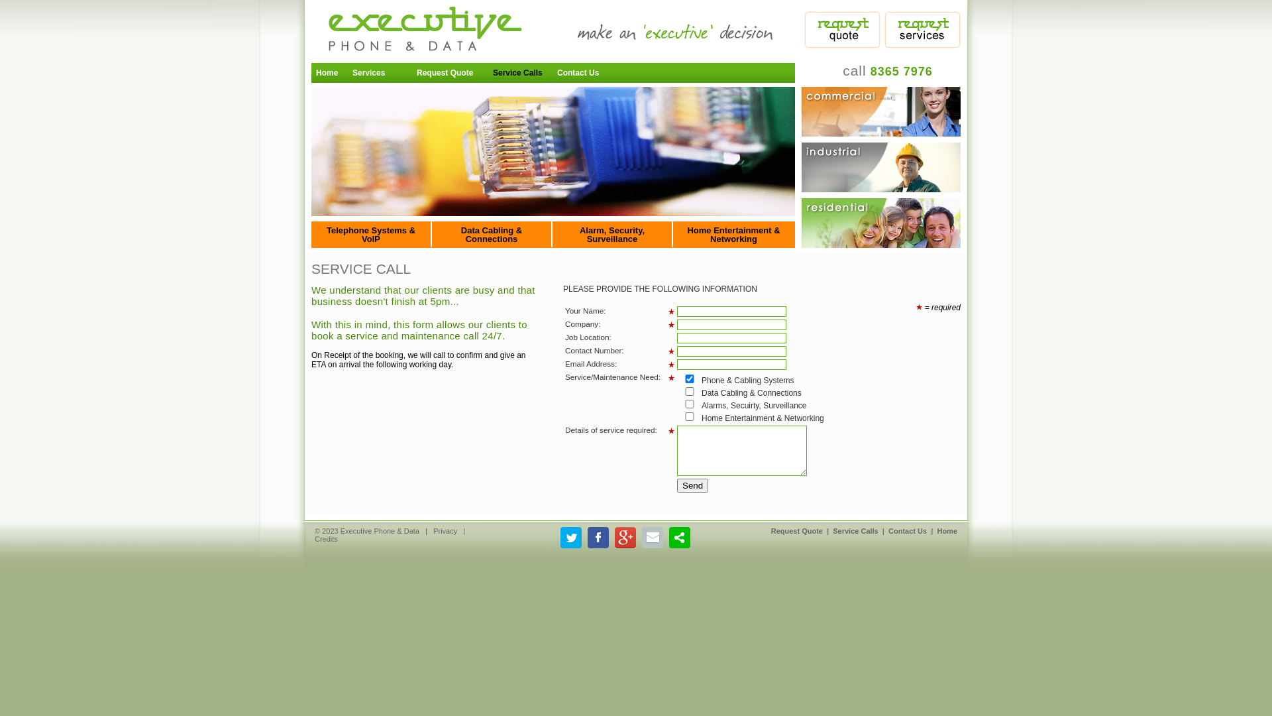 The height and width of the screenshot is (716, 1272). I want to click on Service Calls, so click(521, 72).